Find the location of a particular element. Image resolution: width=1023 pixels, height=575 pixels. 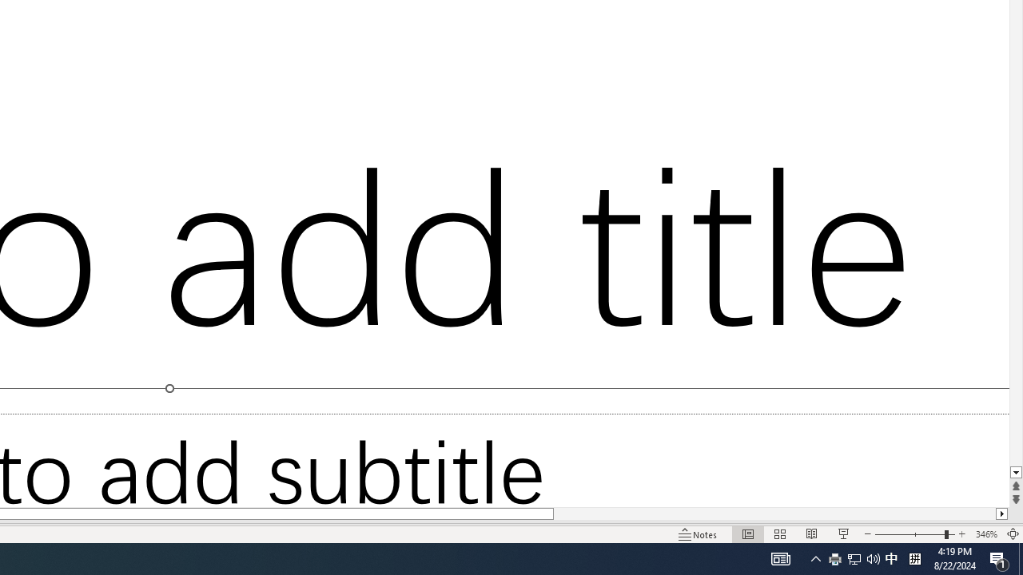

Zoom 346% is located at coordinates (986, 533).